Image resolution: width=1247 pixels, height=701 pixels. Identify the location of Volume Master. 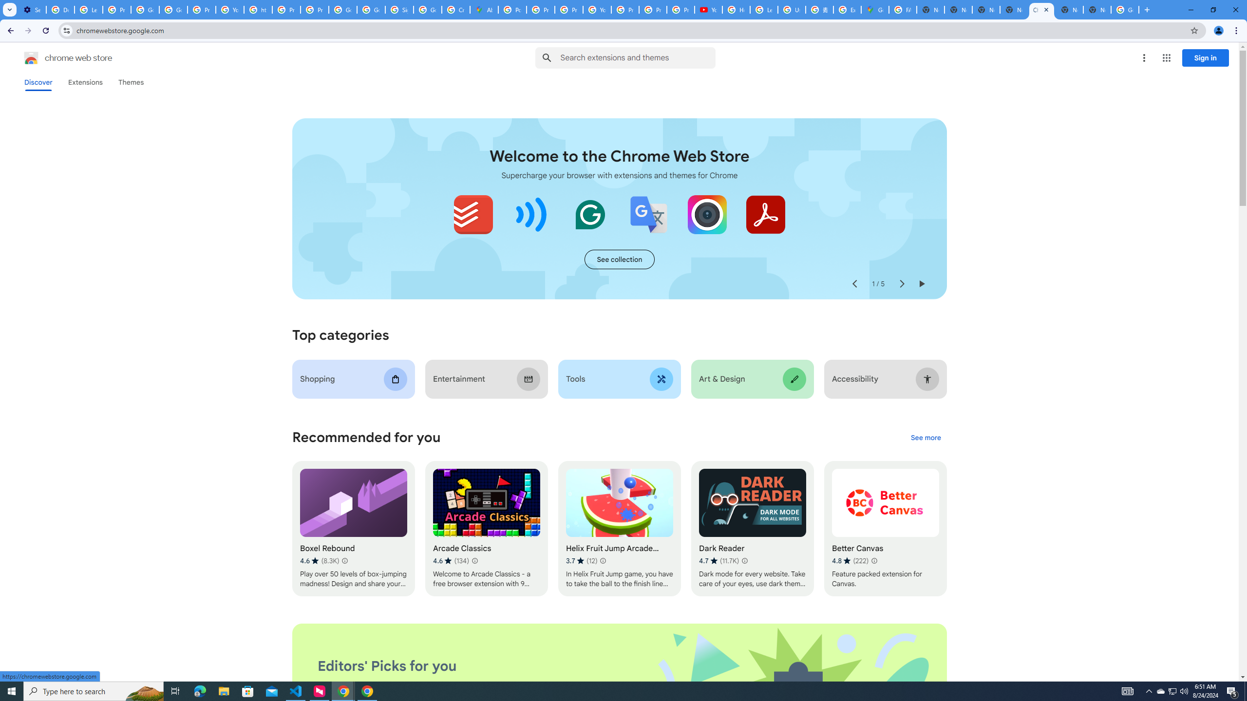
(532, 214).